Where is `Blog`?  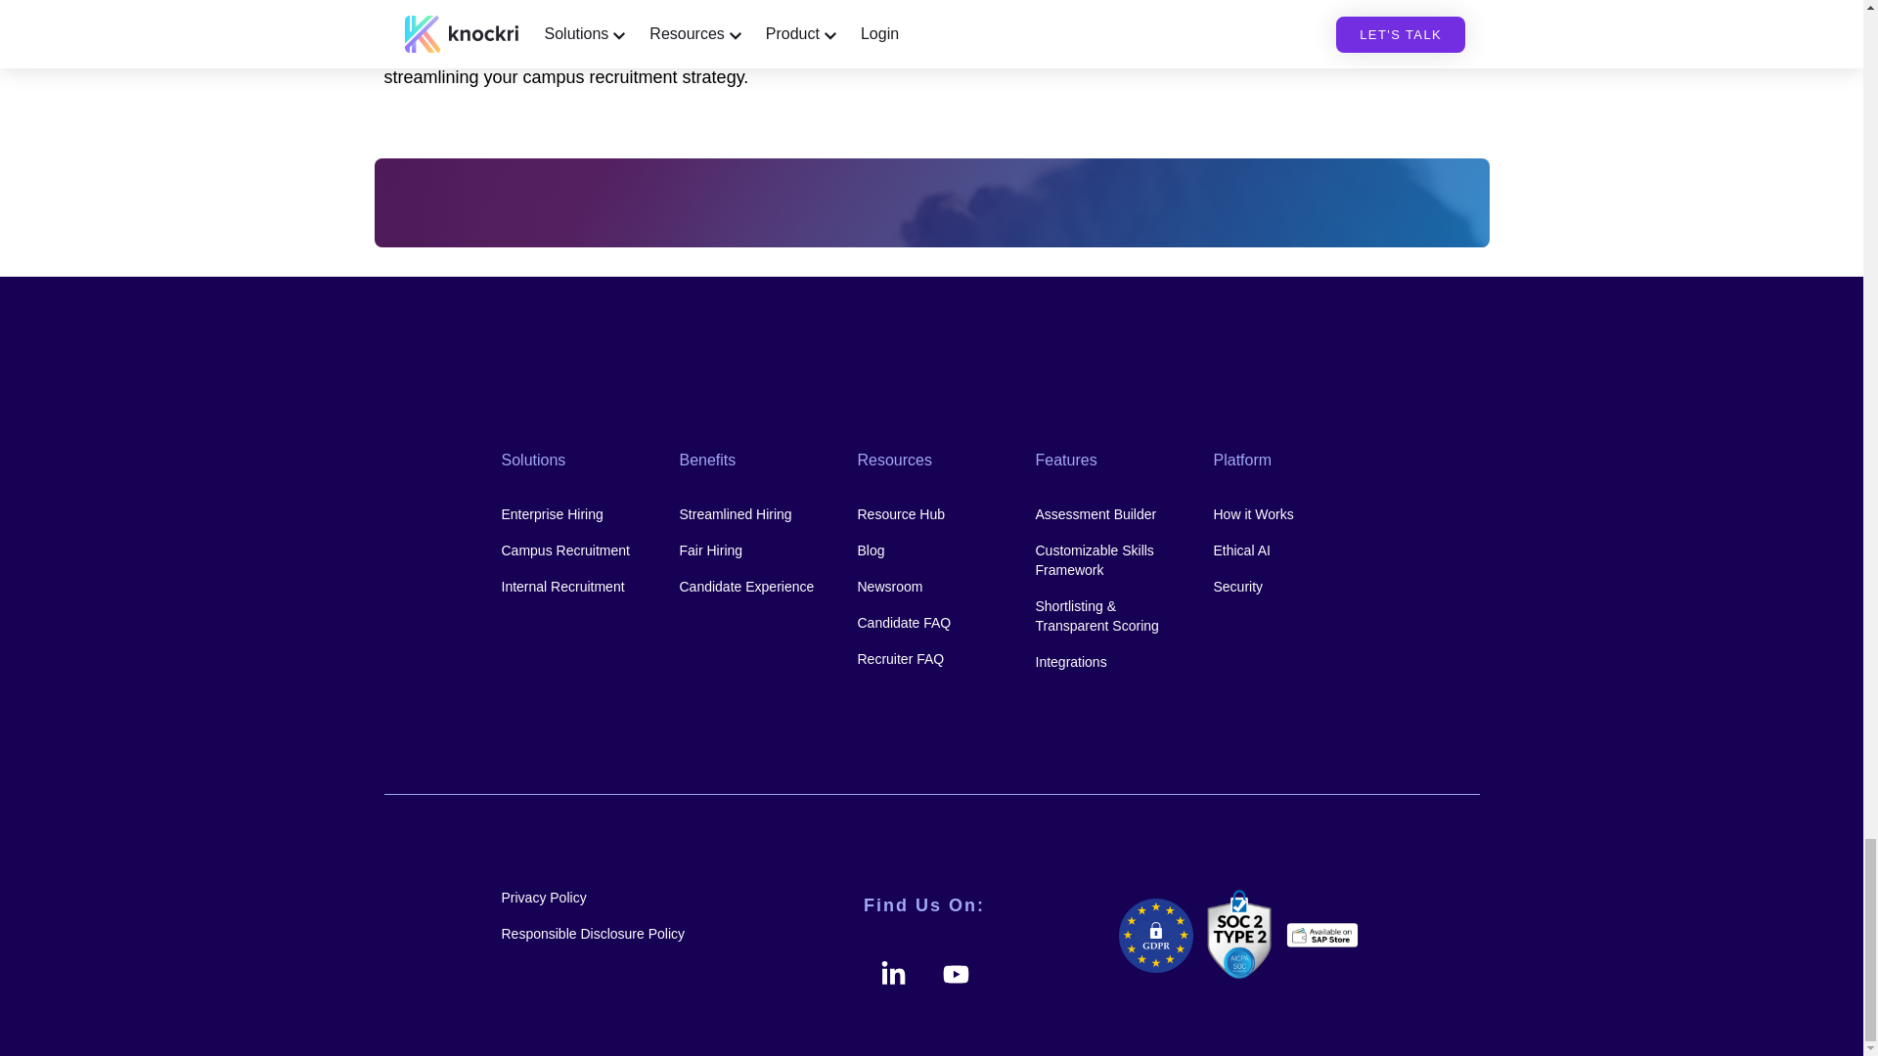 Blog is located at coordinates (930, 550).